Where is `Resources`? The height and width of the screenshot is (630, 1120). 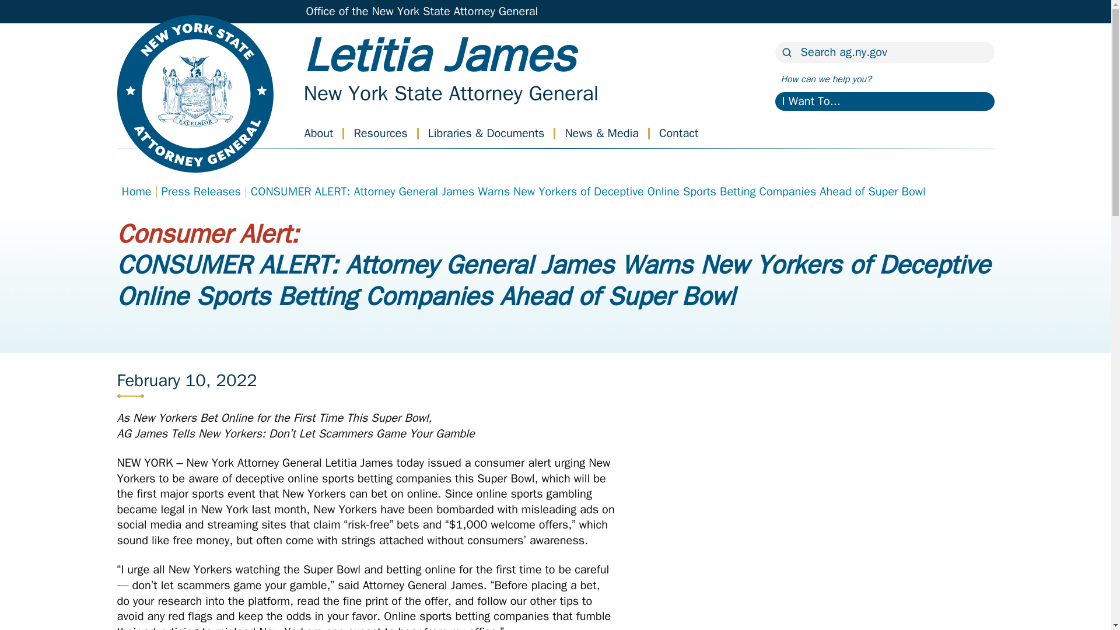
Resources is located at coordinates (380, 133).